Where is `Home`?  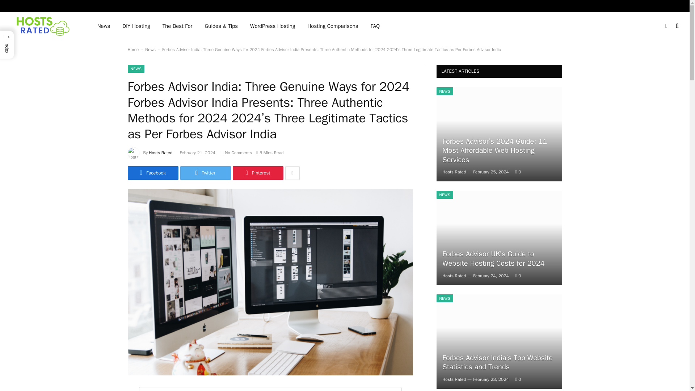
Home is located at coordinates (132, 49).